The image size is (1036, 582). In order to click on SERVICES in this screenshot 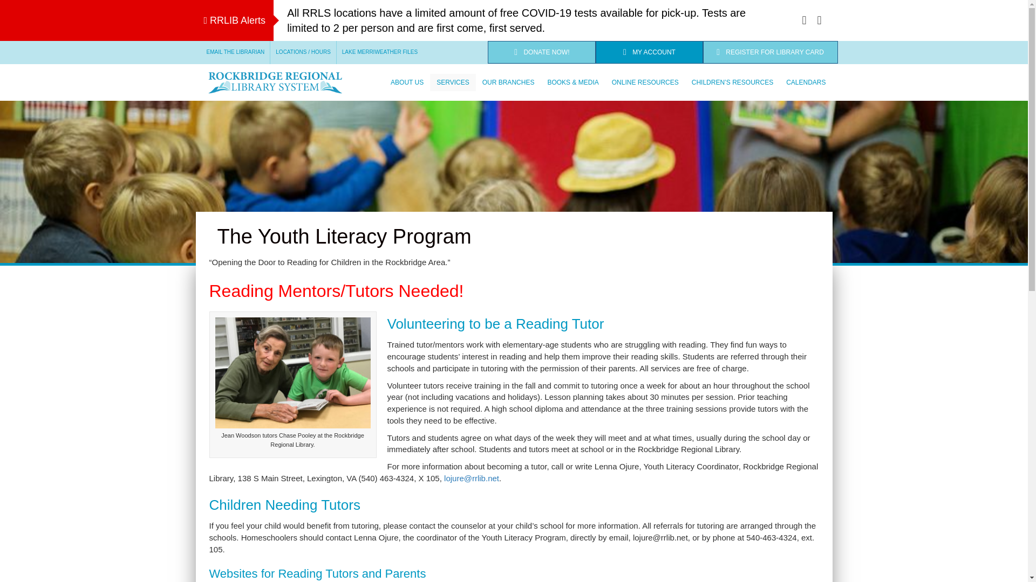, I will do `click(452, 82)`.